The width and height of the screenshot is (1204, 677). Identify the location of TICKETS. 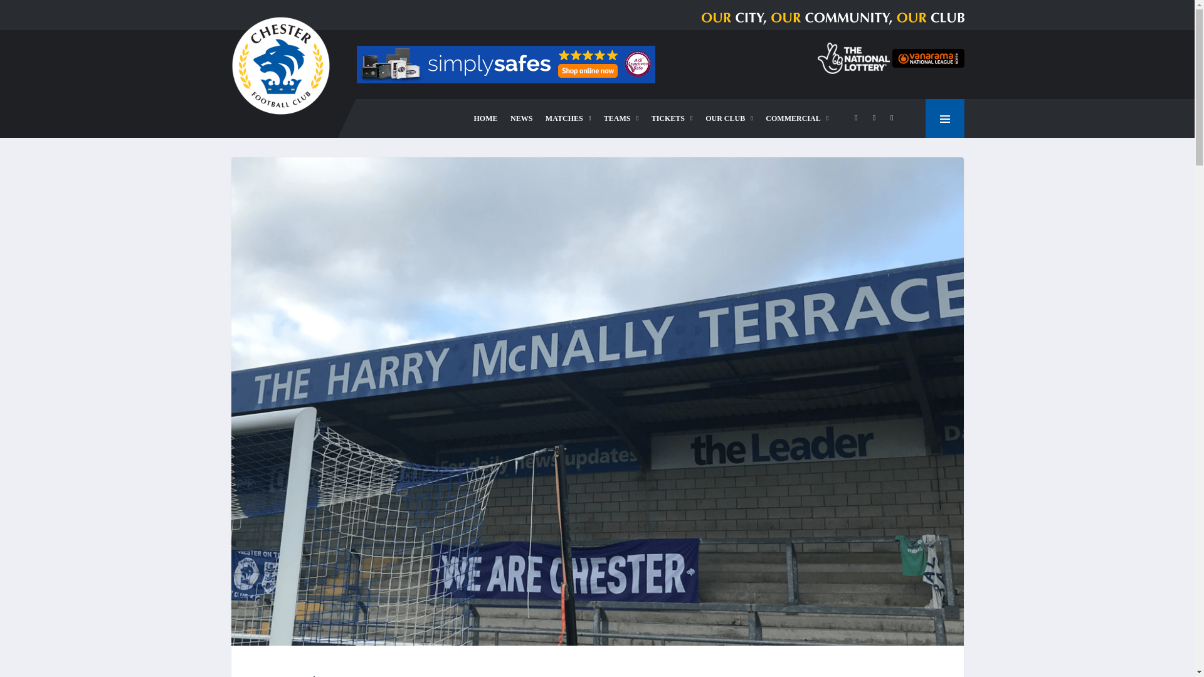
(672, 118).